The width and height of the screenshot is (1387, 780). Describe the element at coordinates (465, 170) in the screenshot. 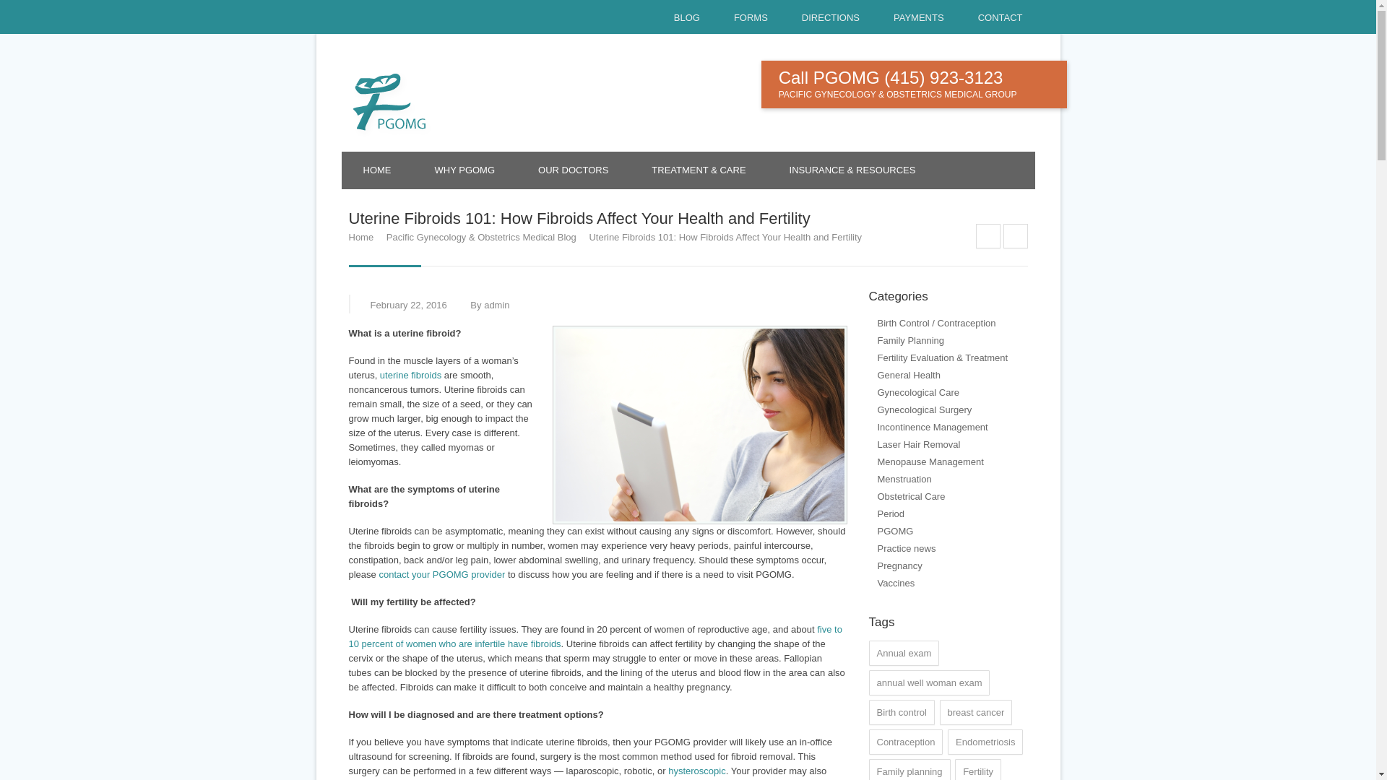

I see `WHY PGOMG` at that location.